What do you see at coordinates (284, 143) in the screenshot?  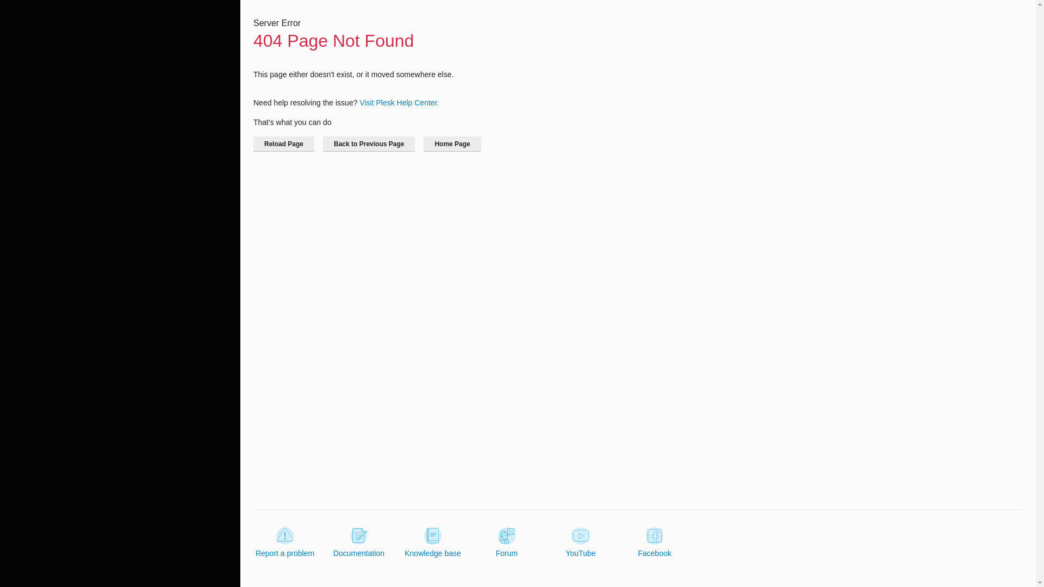 I see `Reload Page` at bounding box center [284, 143].